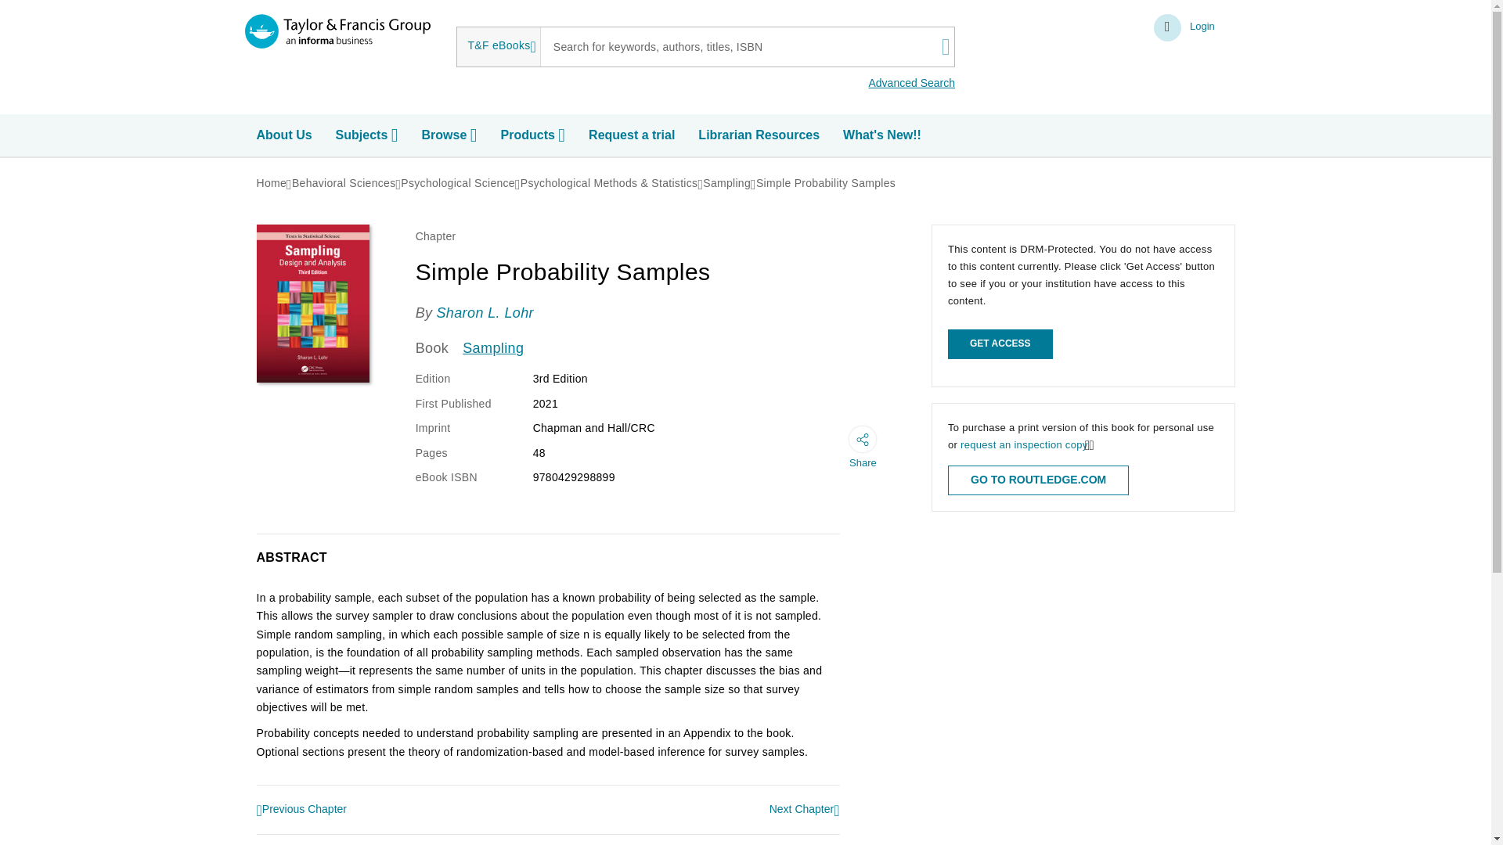 The height and width of the screenshot is (845, 1503). Describe the element at coordinates (369, 135) in the screenshot. I see `Subjects` at that location.